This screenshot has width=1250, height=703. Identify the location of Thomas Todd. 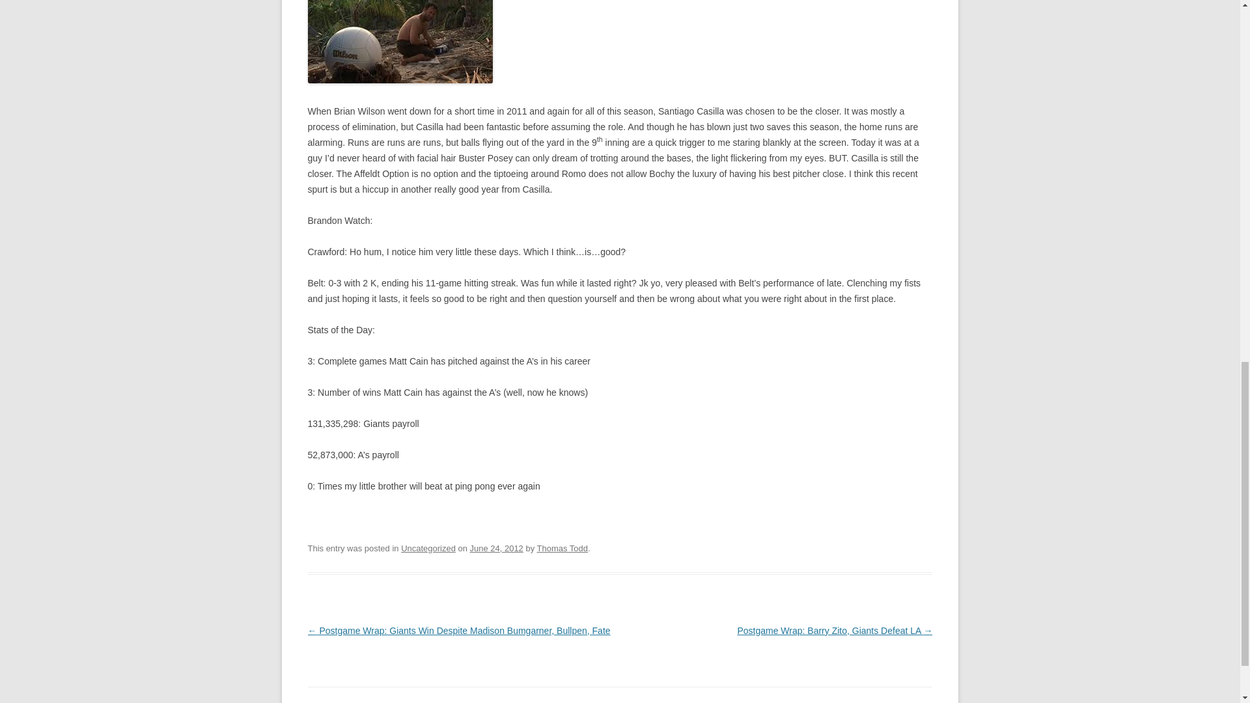
(562, 548).